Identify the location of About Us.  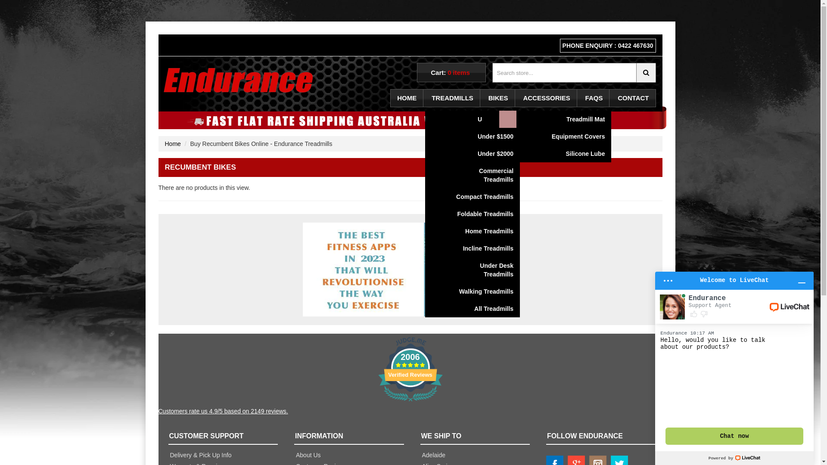
(308, 455).